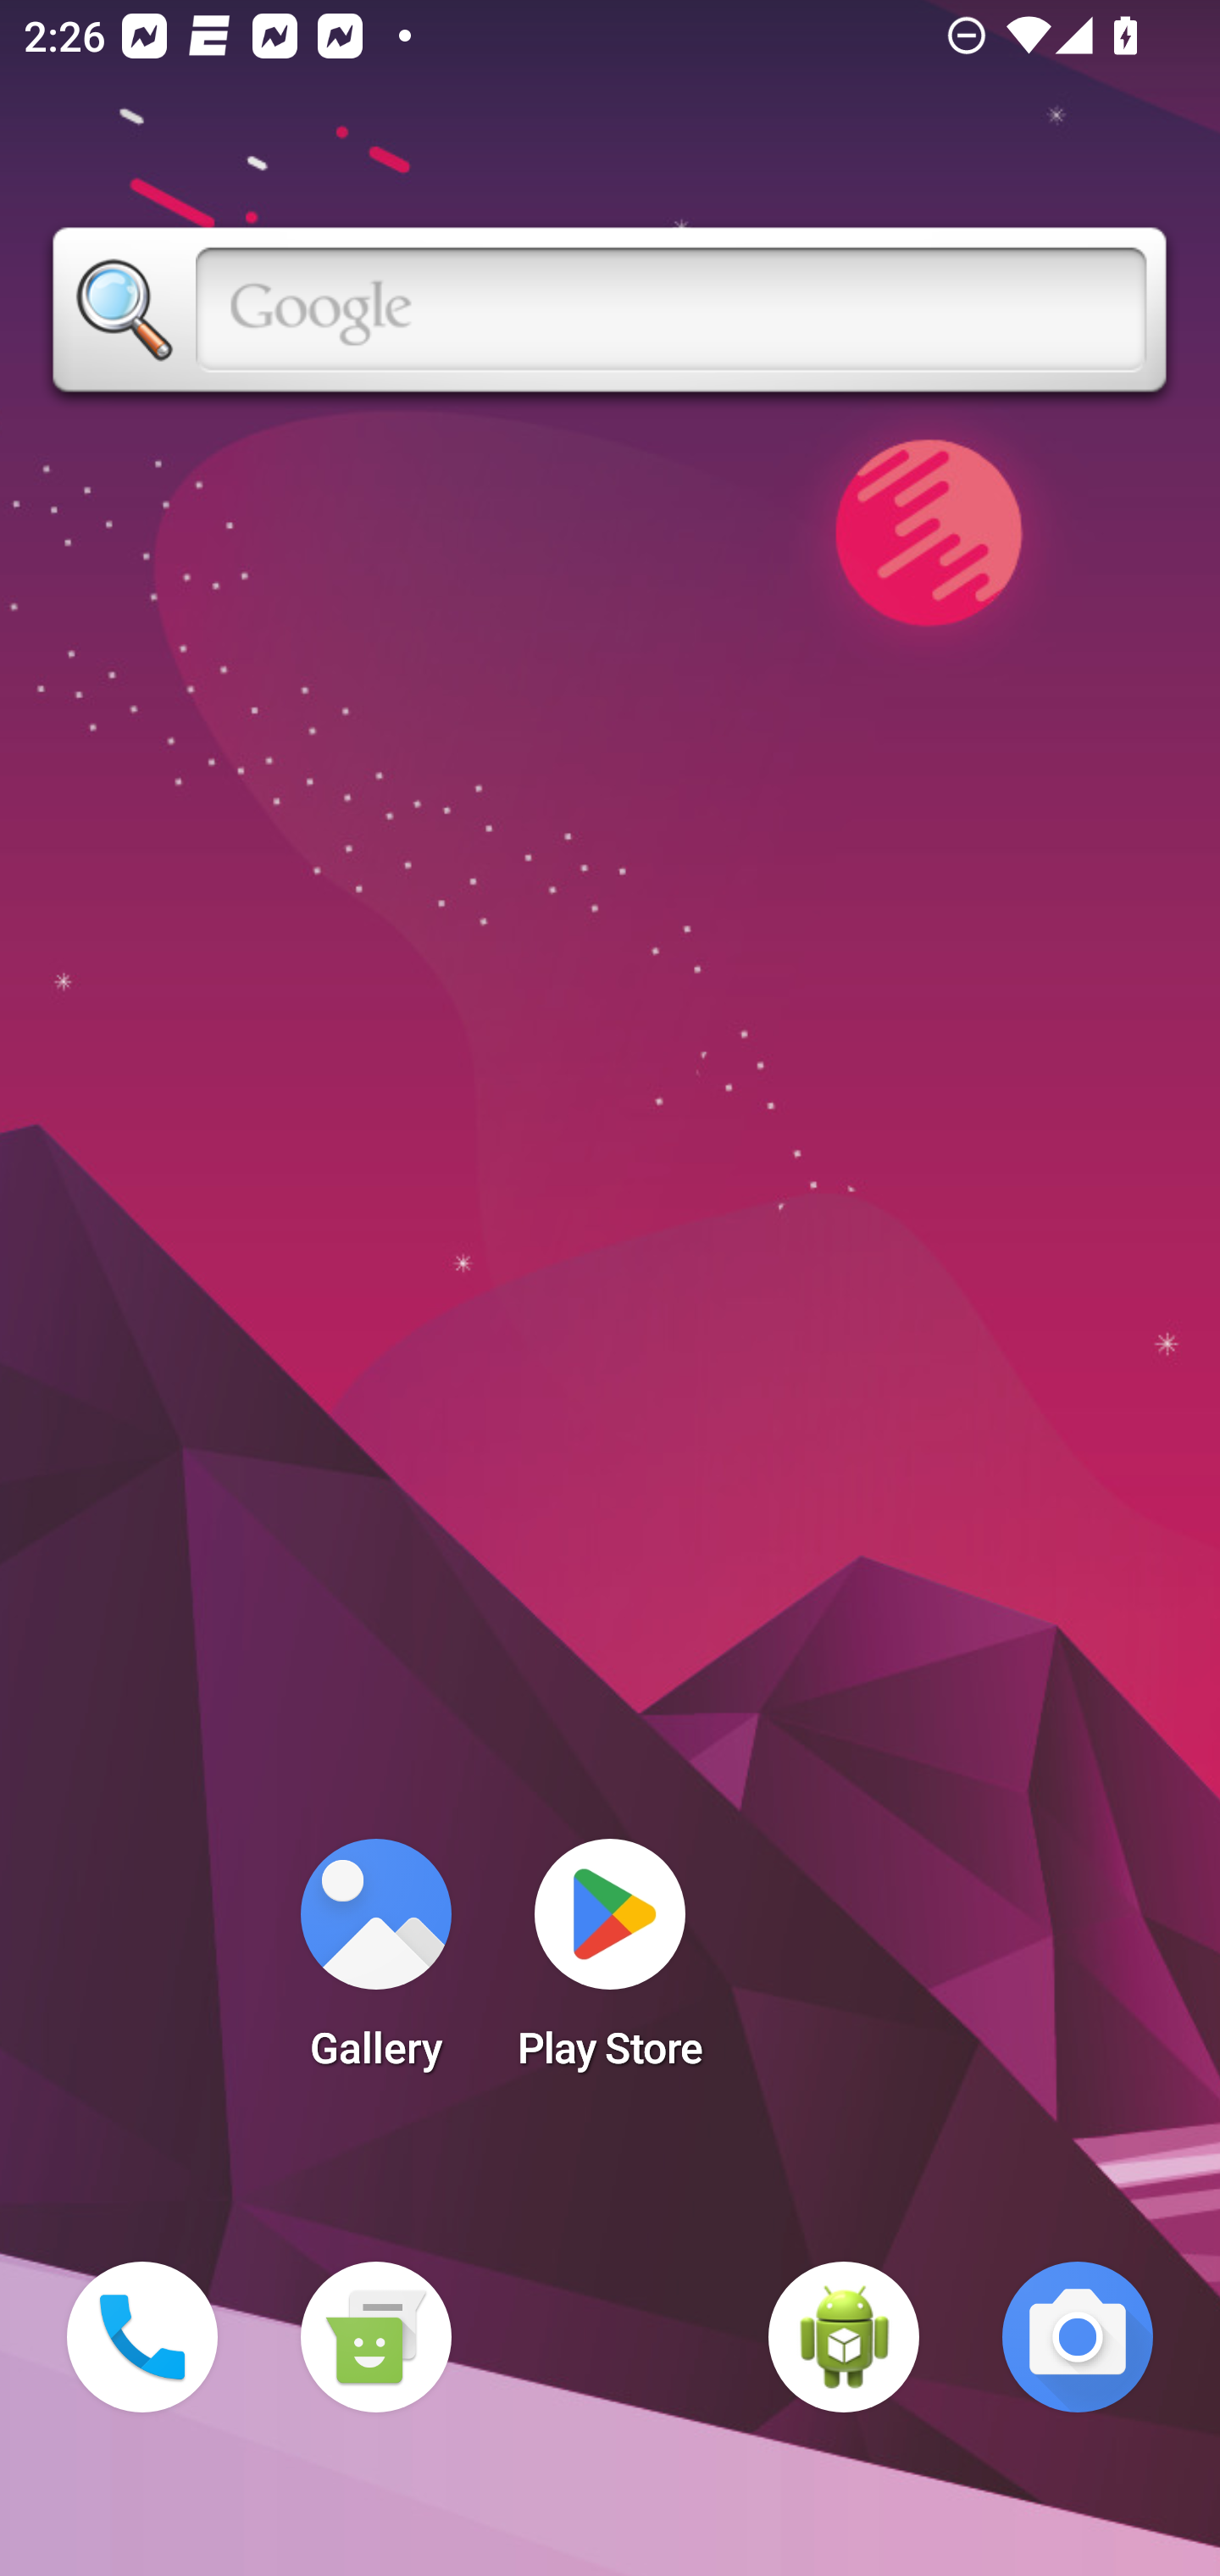 The height and width of the screenshot is (2576, 1220). Describe the element at coordinates (375, 1964) in the screenshot. I see `Gallery` at that location.